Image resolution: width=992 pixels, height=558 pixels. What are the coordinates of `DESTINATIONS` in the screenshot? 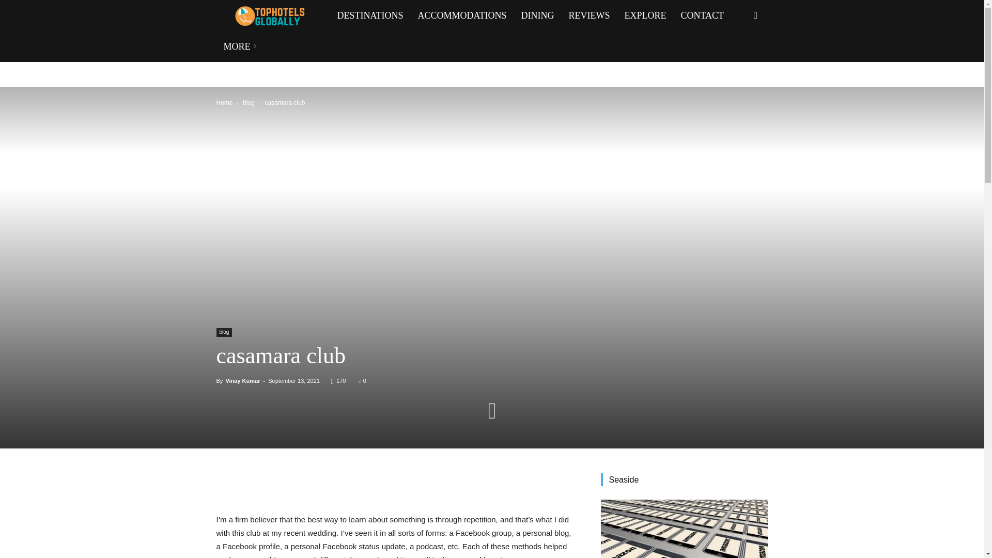 It's located at (370, 16).